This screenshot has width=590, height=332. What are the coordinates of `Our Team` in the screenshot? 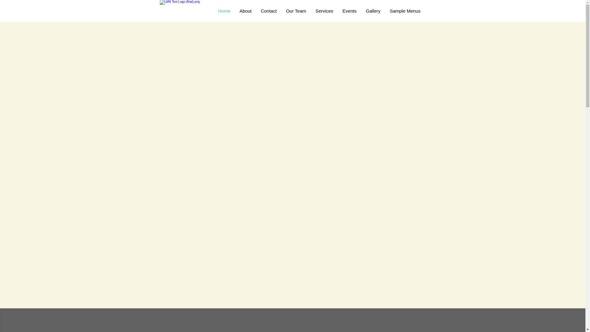 It's located at (296, 11).